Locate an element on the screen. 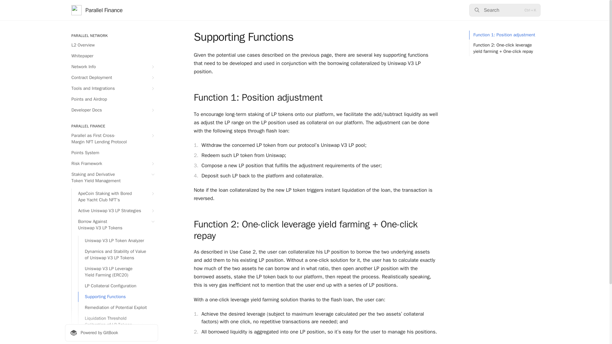 Image resolution: width=612 pixels, height=344 pixels. Developer Docs is located at coordinates (111, 110).